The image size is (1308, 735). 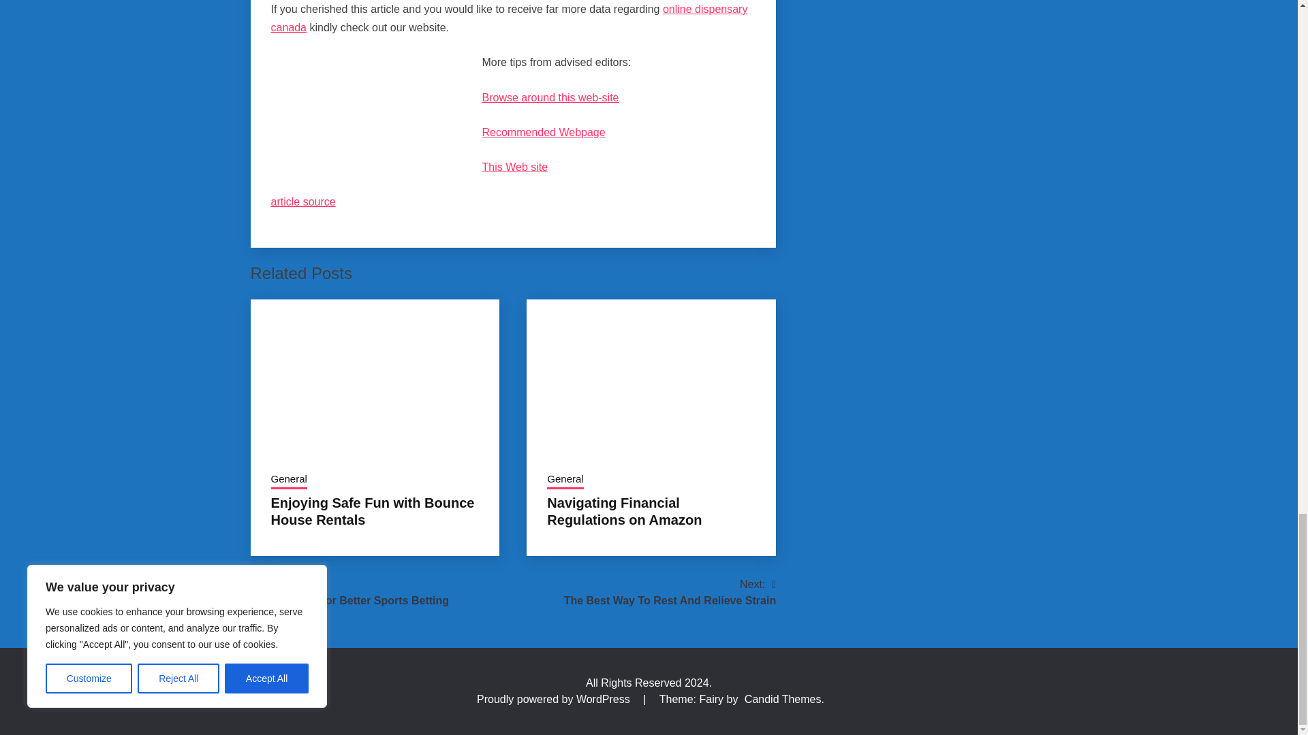 I want to click on Browse around this web-site, so click(x=550, y=98).